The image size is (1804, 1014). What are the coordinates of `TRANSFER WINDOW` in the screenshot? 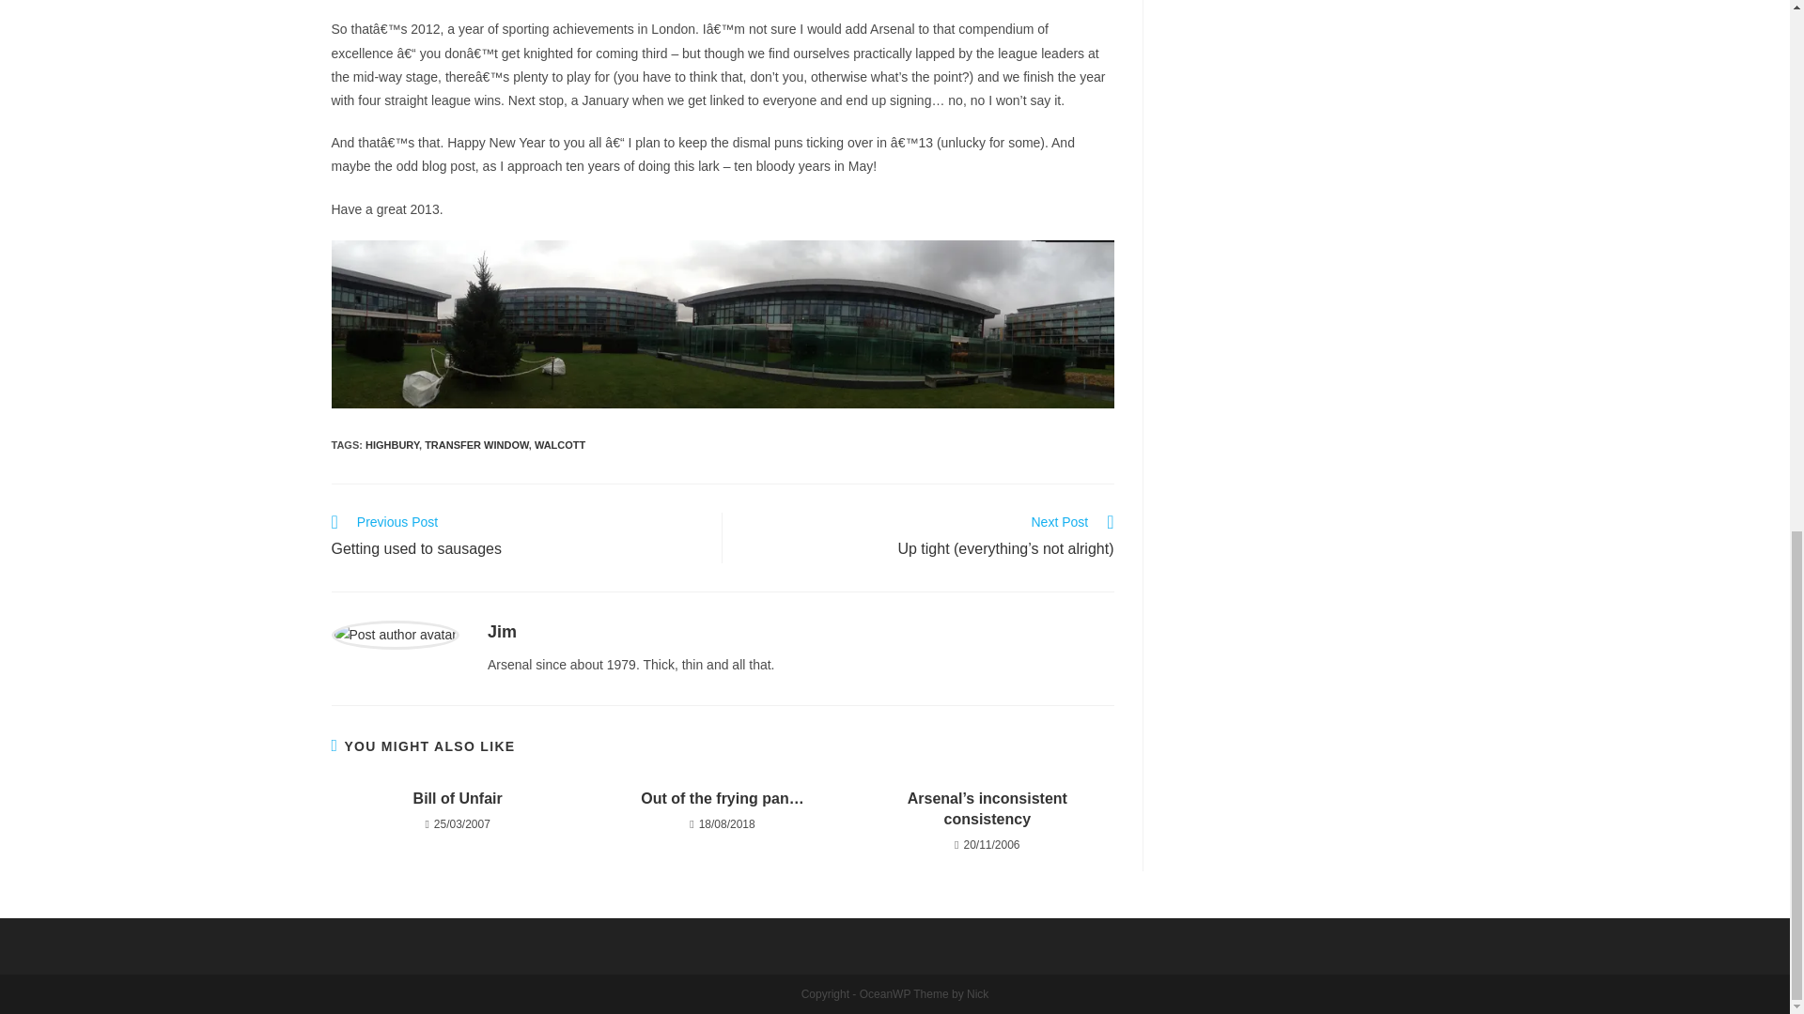 It's located at (457, 798).